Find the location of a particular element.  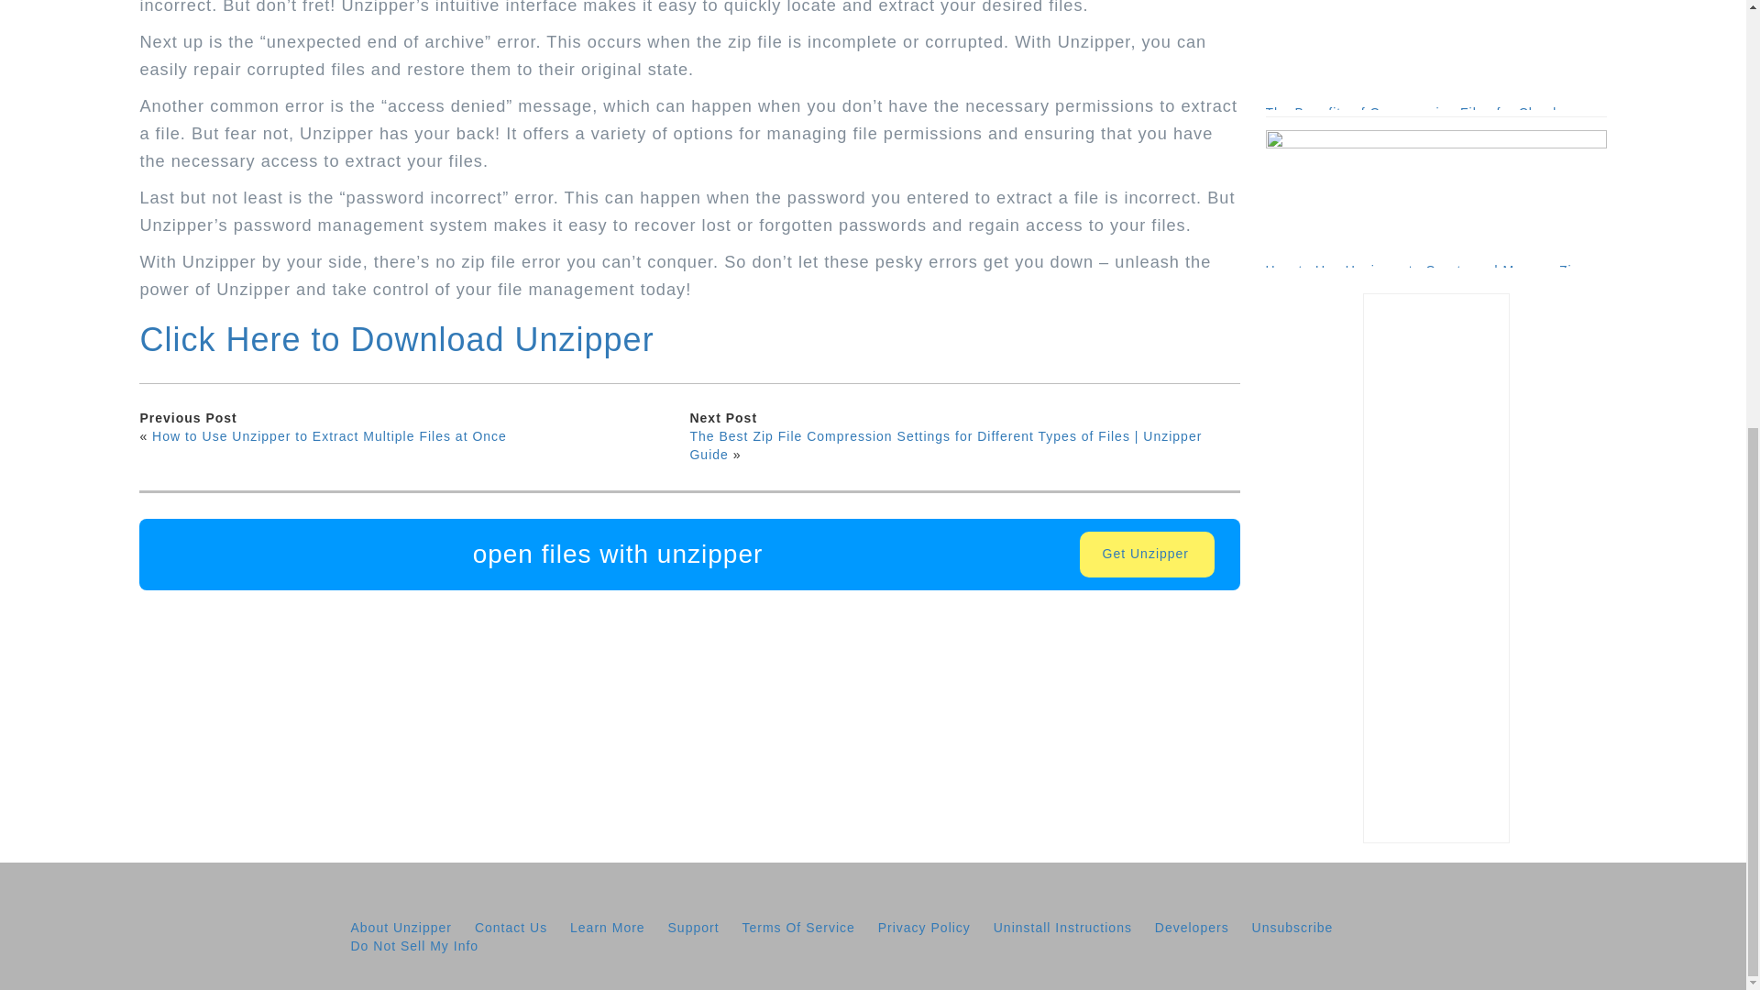

Click Here to Download Unzipper is located at coordinates (396, 339).